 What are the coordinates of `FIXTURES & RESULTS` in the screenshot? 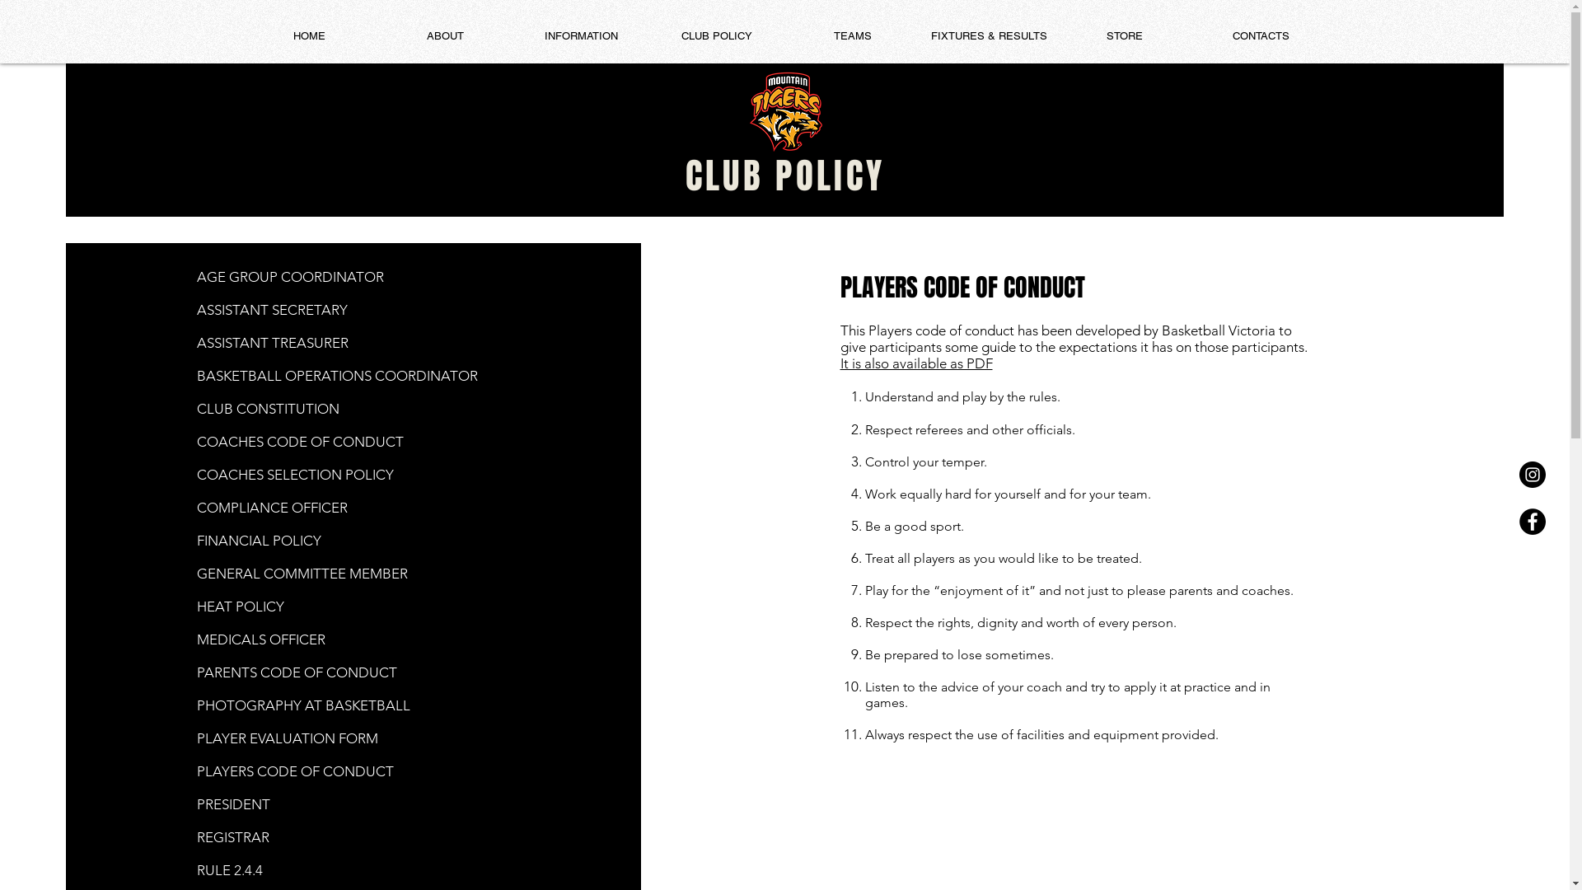 It's located at (989, 36).